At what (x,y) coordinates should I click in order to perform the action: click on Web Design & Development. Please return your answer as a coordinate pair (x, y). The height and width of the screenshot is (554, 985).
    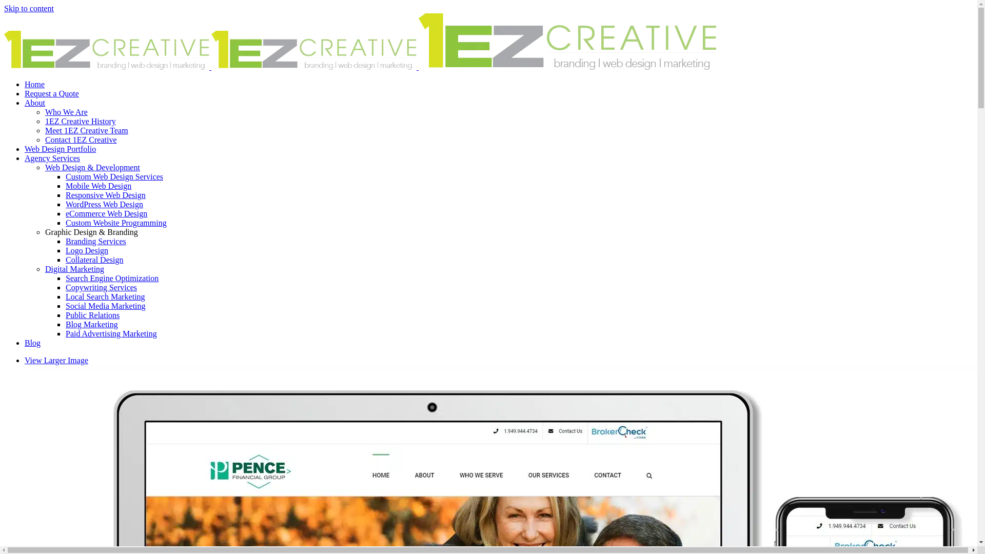
    Looking at the image, I should click on (92, 167).